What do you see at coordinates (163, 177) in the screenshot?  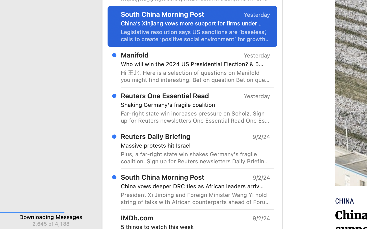 I see `South China Morning Post` at bounding box center [163, 177].